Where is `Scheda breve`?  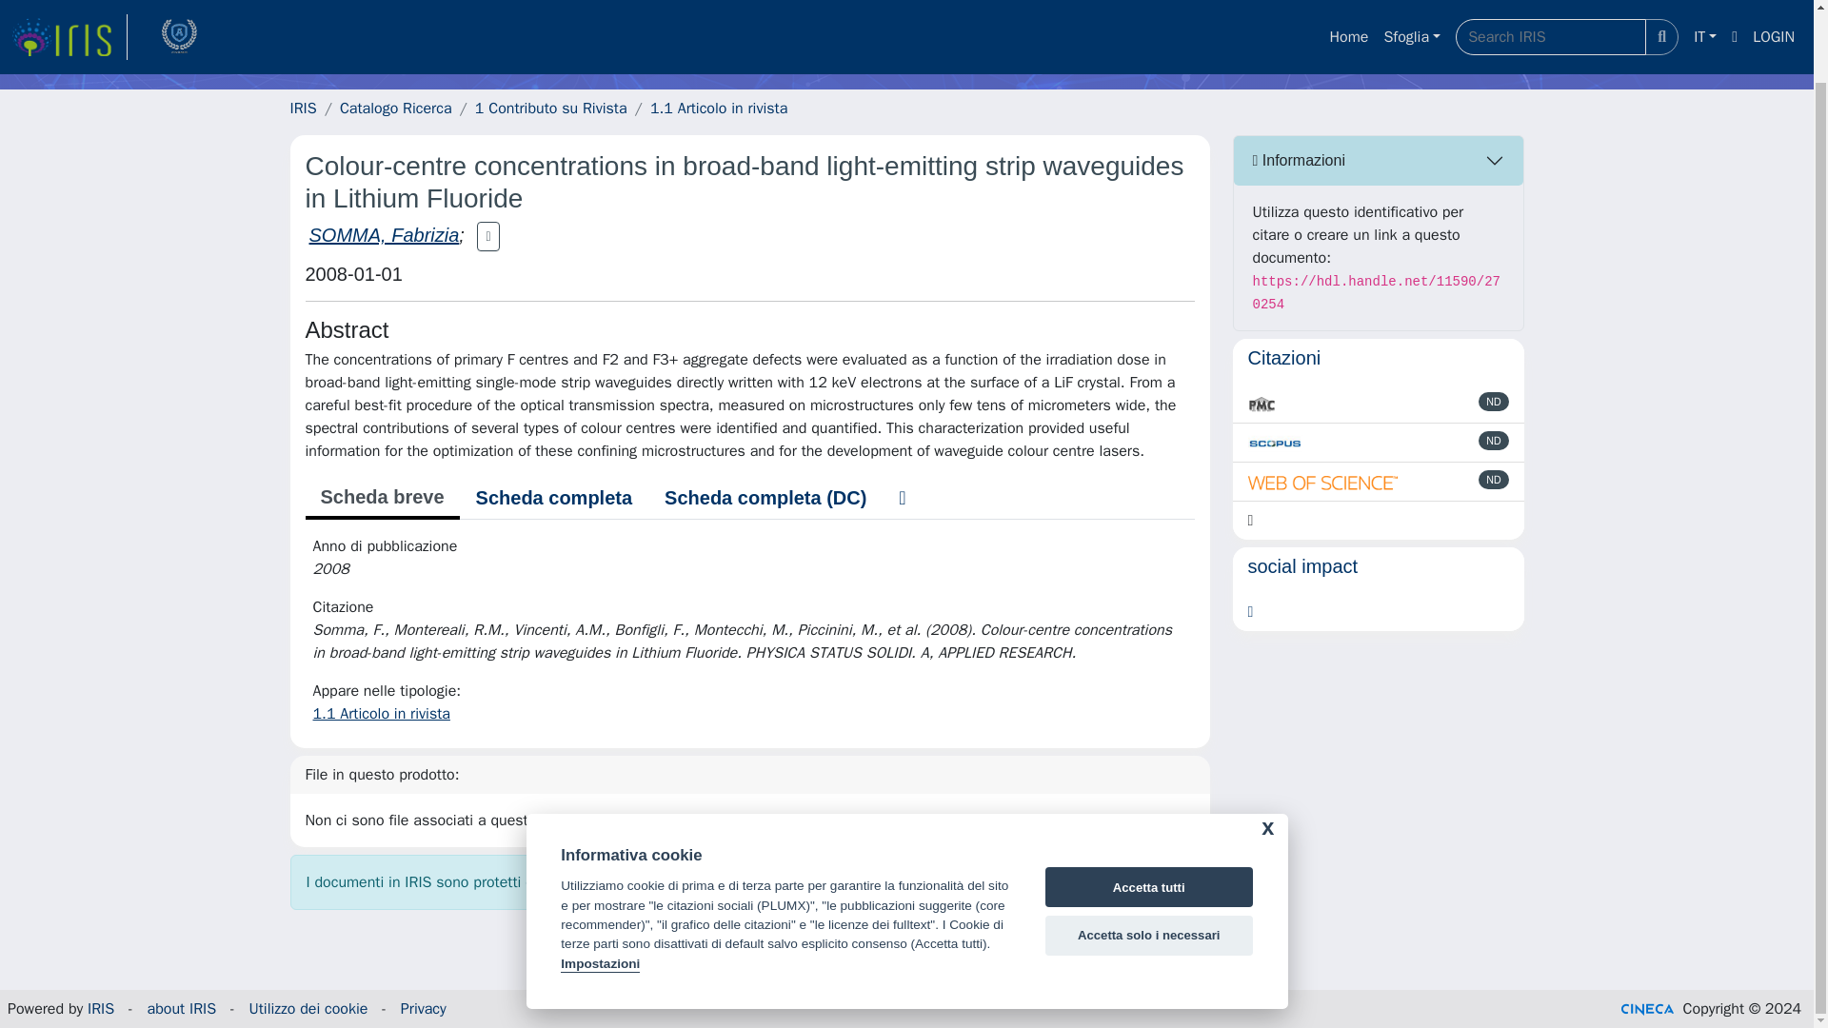 Scheda breve is located at coordinates (381, 499).